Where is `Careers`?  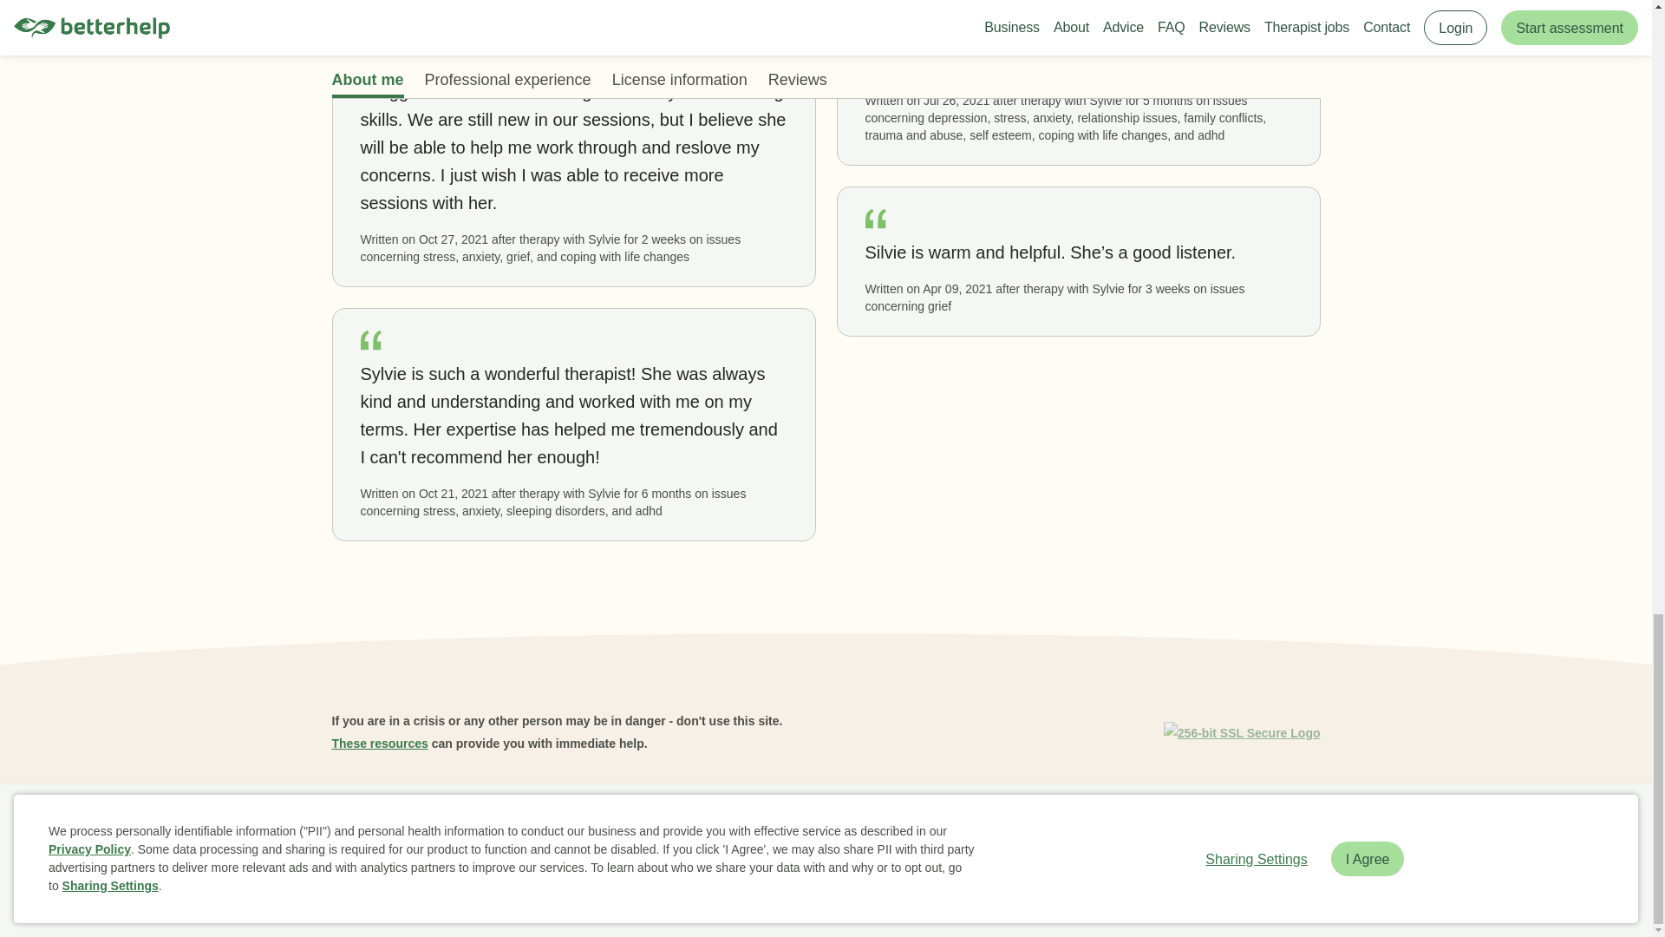 Careers is located at coordinates (706, 826).